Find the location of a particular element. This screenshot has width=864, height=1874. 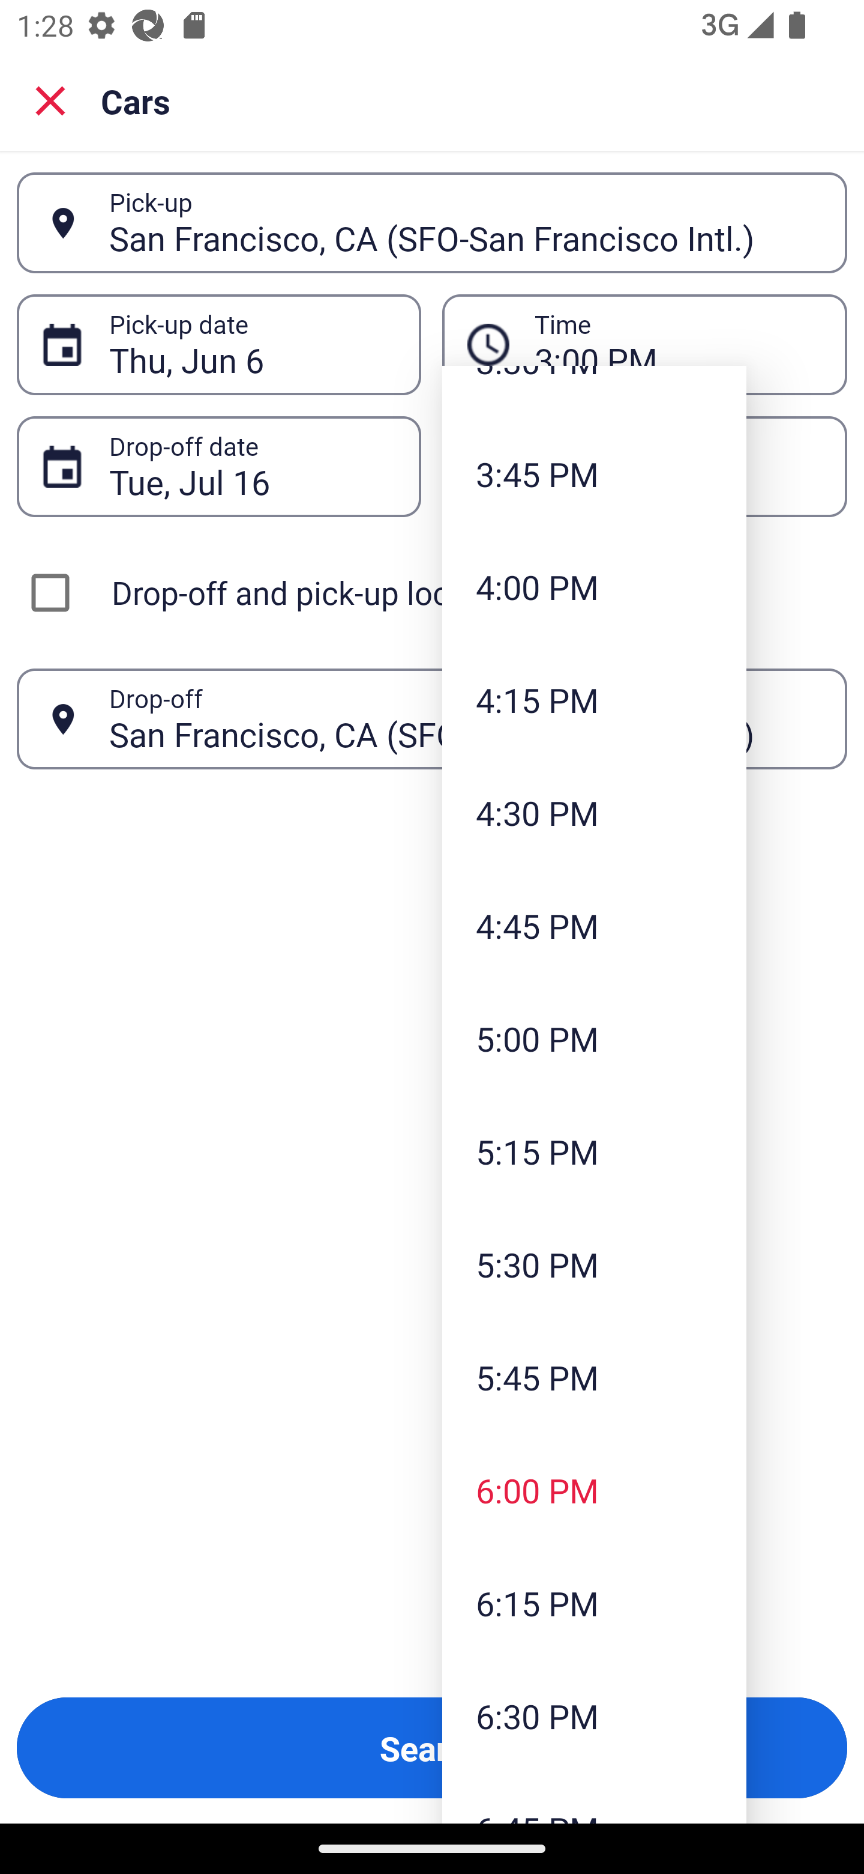

6:00 PM is located at coordinates (594, 1490).